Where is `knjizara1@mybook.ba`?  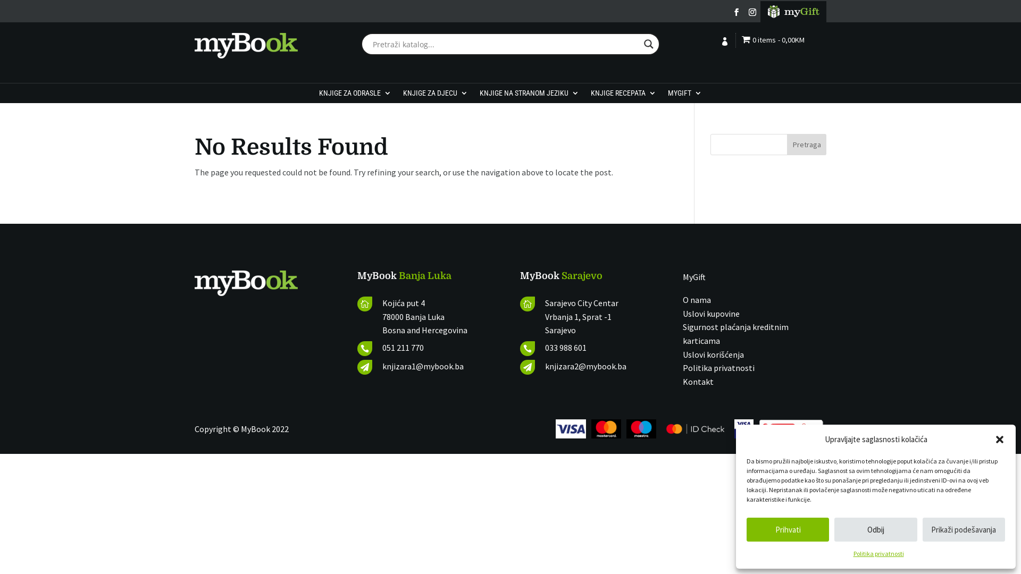
knjizara1@mybook.ba is located at coordinates (423, 366).